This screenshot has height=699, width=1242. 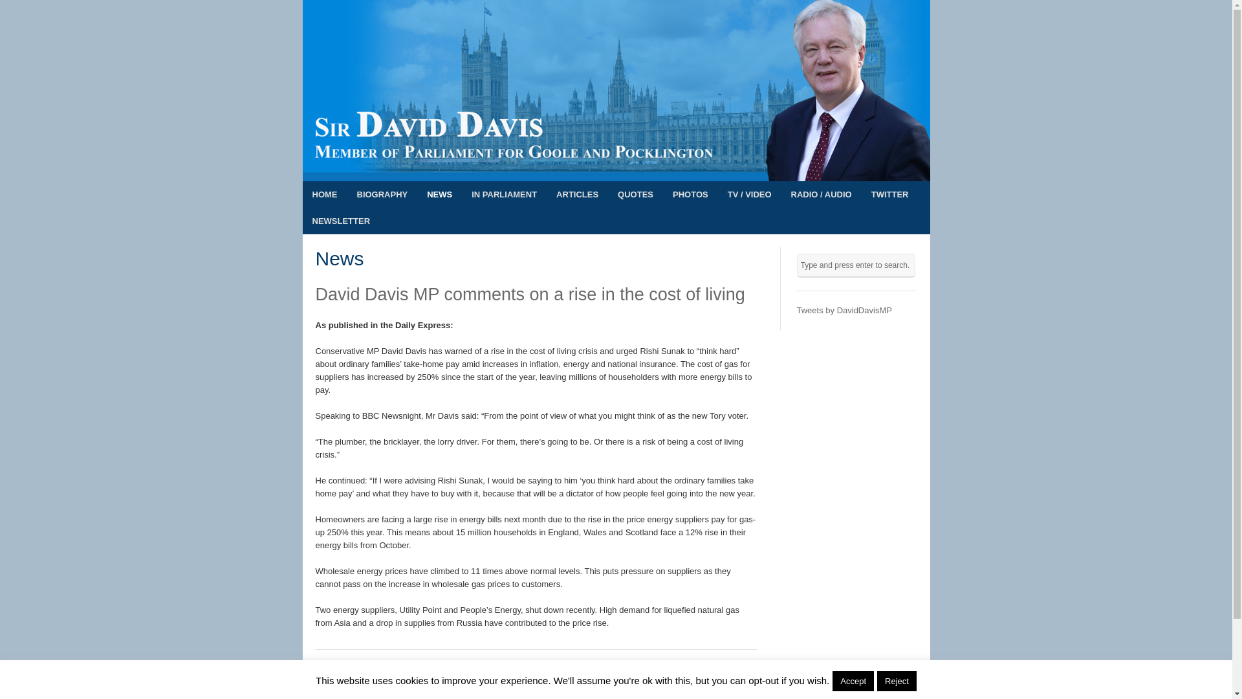 I want to click on News, so click(x=440, y=194).